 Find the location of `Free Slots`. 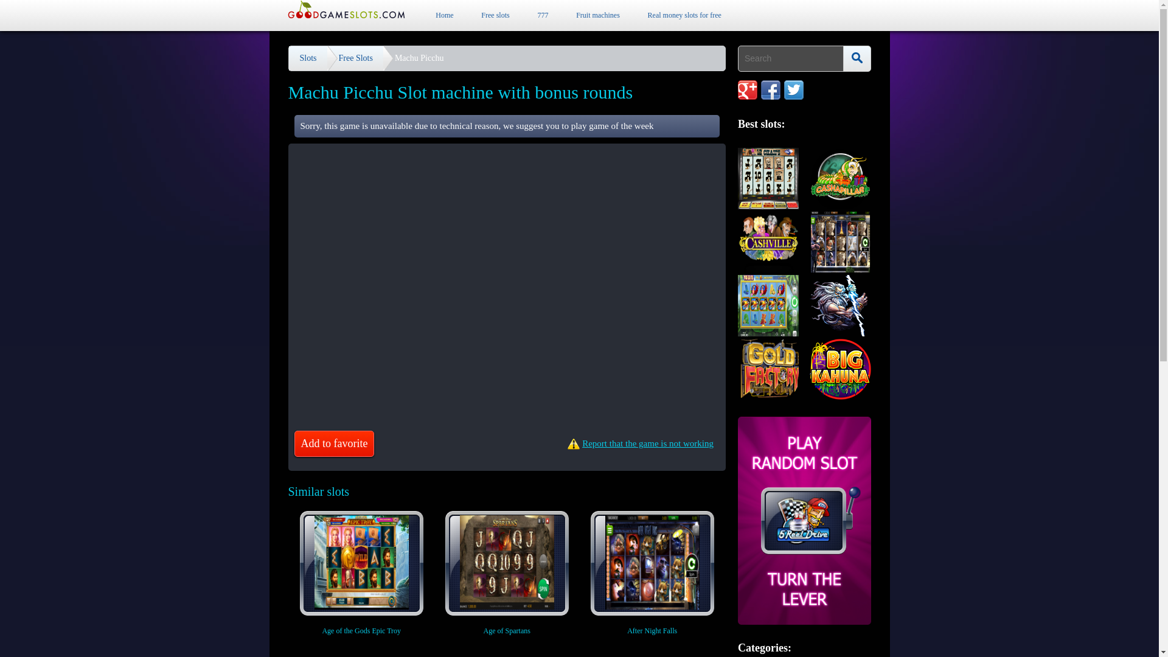

Free Slots is located at coordinates (356, 58).